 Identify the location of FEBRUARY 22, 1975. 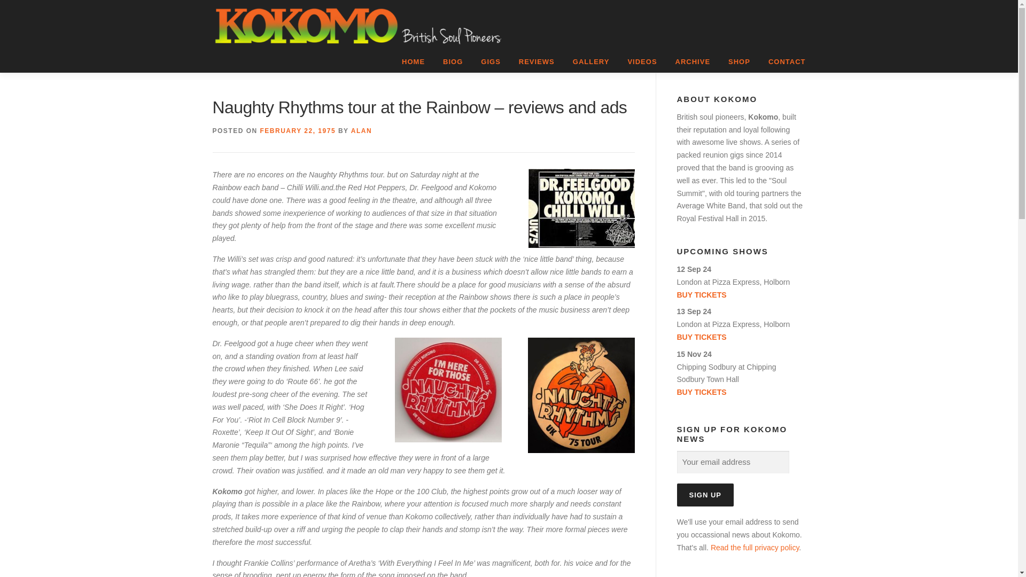
(298, 130).